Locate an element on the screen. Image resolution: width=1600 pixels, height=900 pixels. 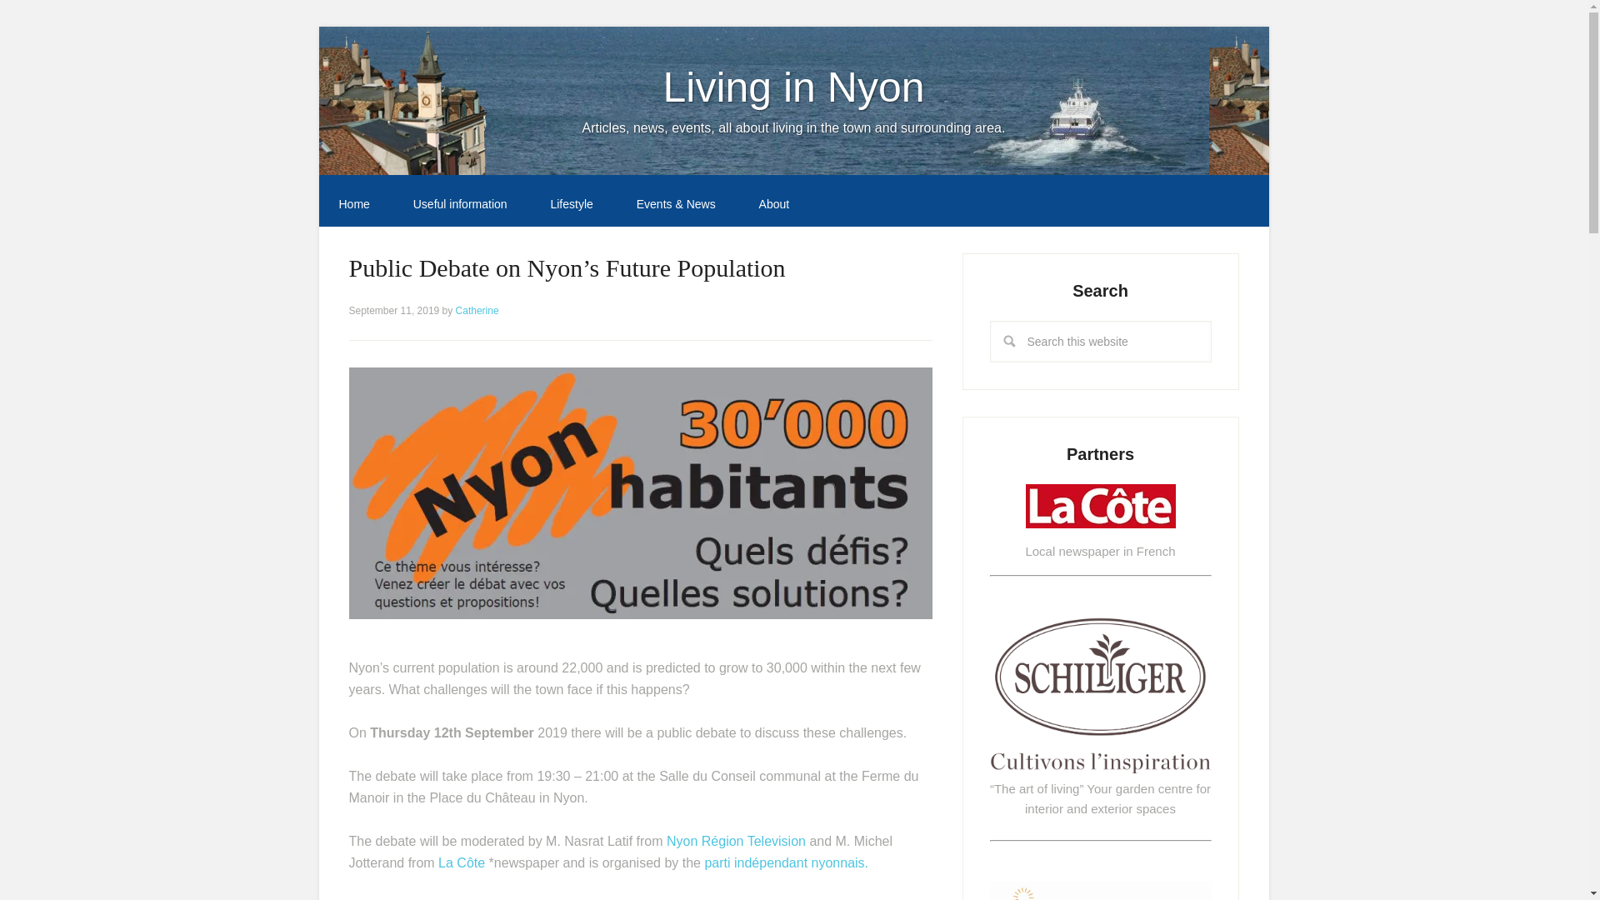
Catherine is located at coordinates (477, 311).